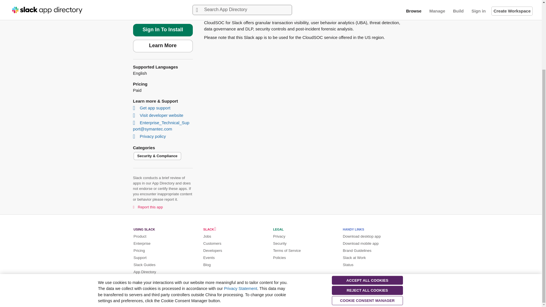  Describe the element at coordinates (163, 30) in the screenshot. I see `Sign In To Install` at that location.